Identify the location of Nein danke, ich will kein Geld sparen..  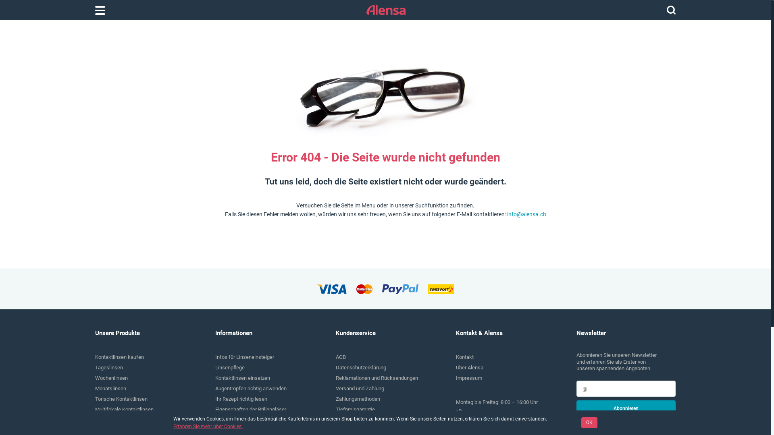
(619, 423).